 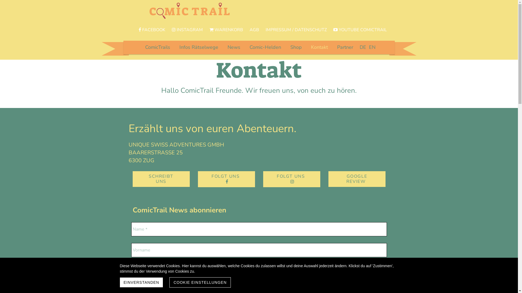 What do you see at coordinates (357, 179) in the screenshot?
I see `GOOGLE REVIEW ` at bounding box center [357, 179].